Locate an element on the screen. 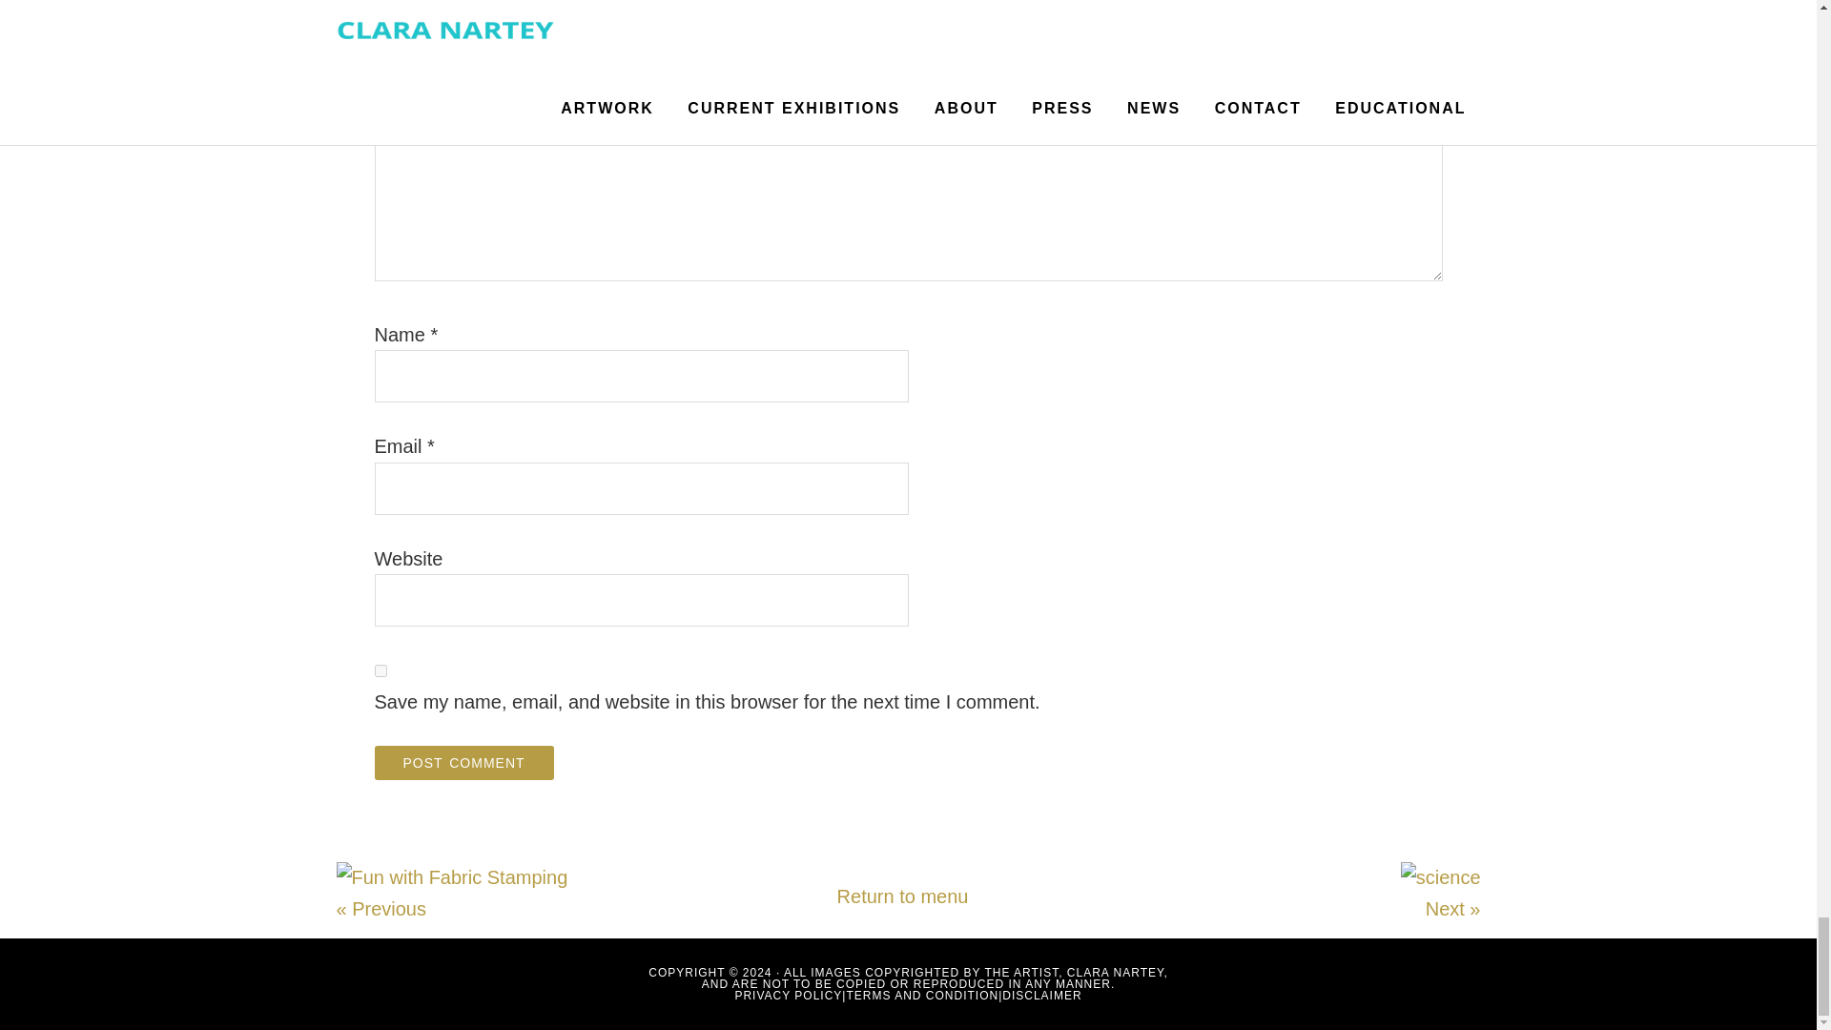 The image size is (1831, 1030). yes is located at coordinates (380, 669).